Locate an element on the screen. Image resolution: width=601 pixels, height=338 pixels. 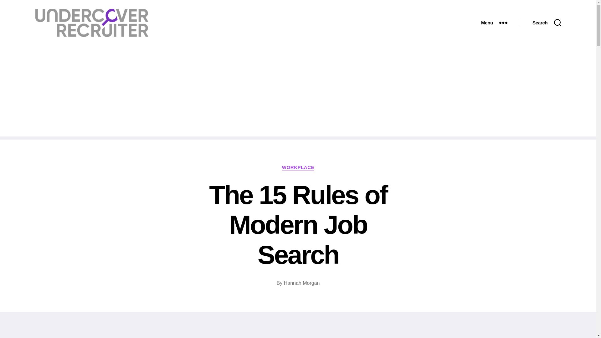
Search is located at coordinates (547, 23).